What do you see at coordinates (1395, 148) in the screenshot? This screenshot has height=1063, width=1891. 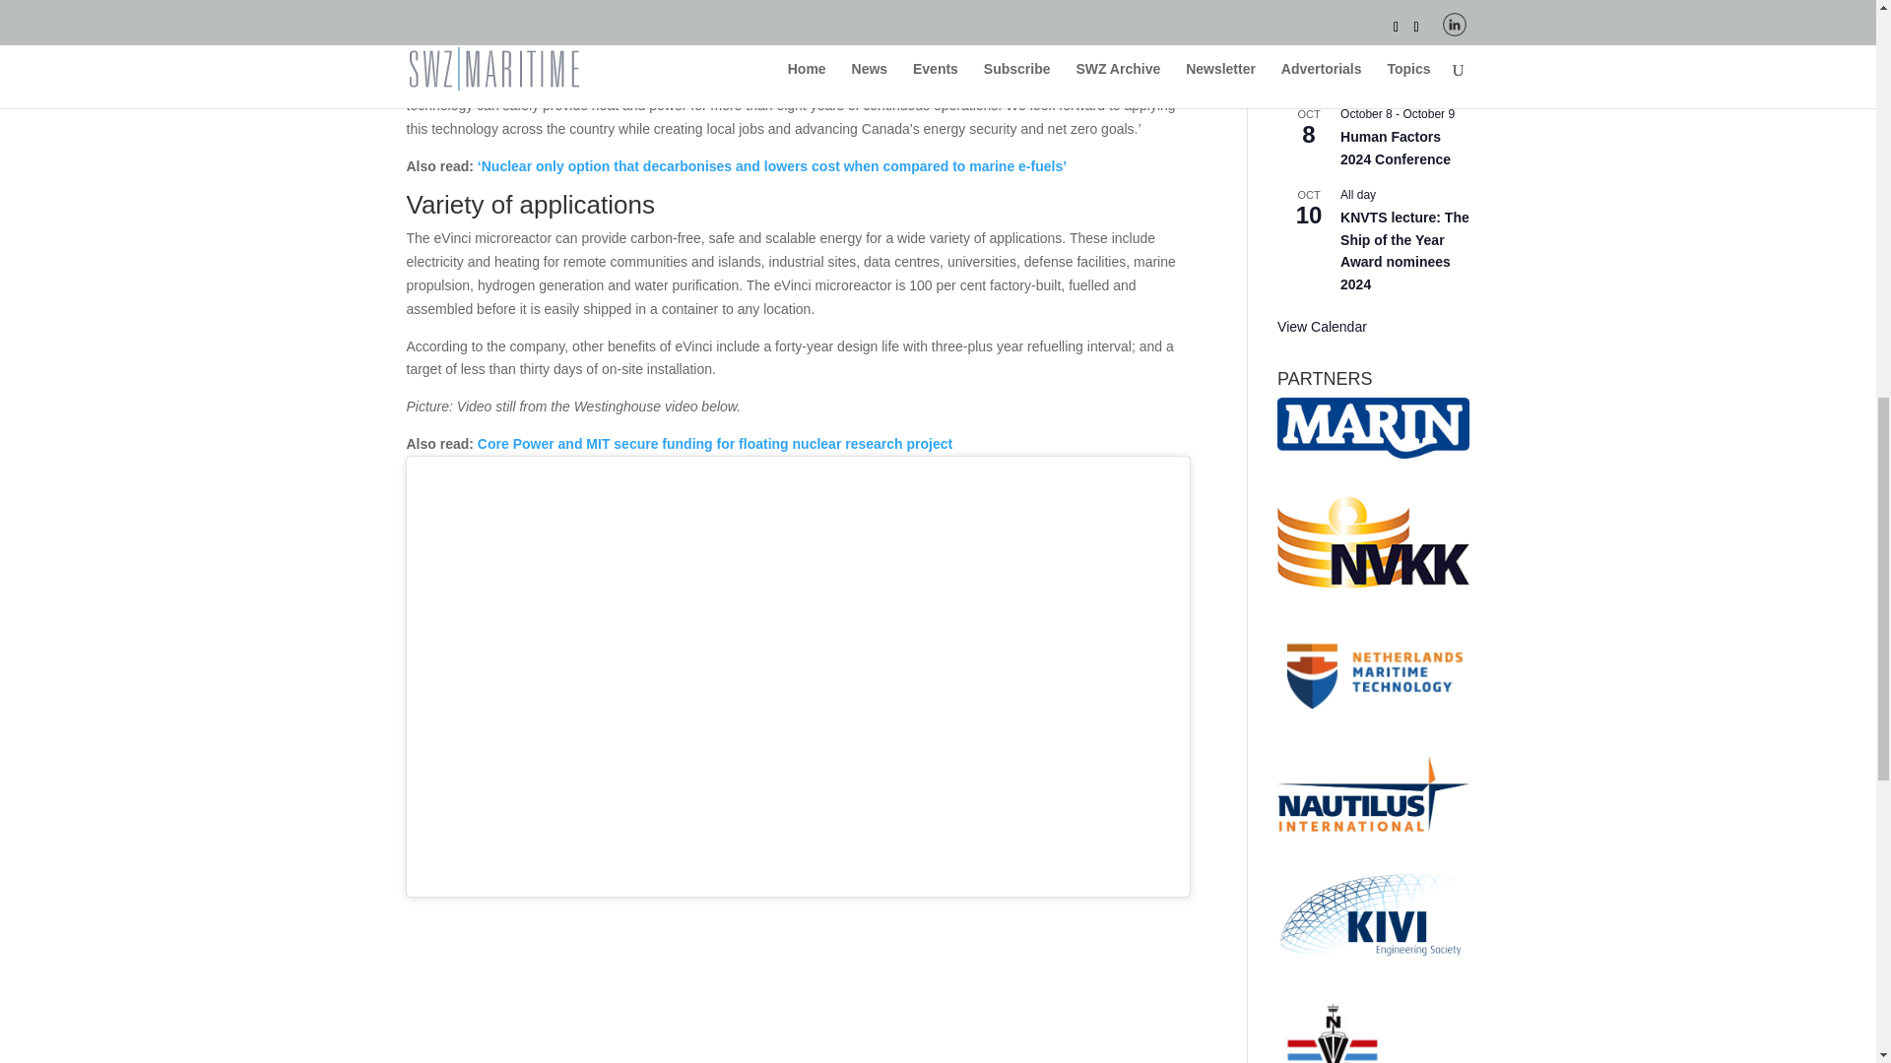 I see `Human Factors 2024 Conference` at bounding box center [1395, 148].